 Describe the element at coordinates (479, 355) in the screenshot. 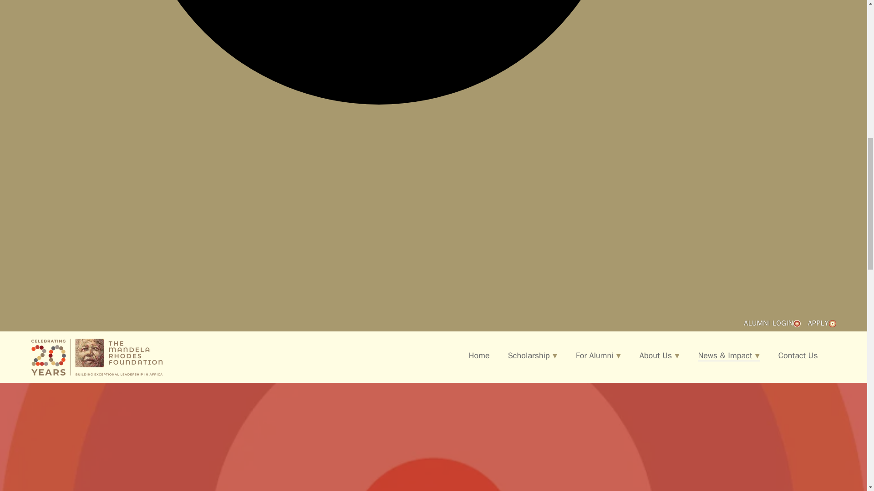

I see `Home` at that location.